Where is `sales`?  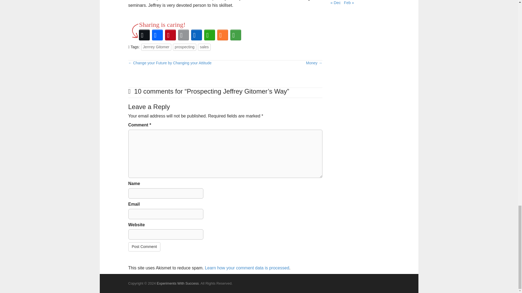 sales is located at coordinates (204, 47).